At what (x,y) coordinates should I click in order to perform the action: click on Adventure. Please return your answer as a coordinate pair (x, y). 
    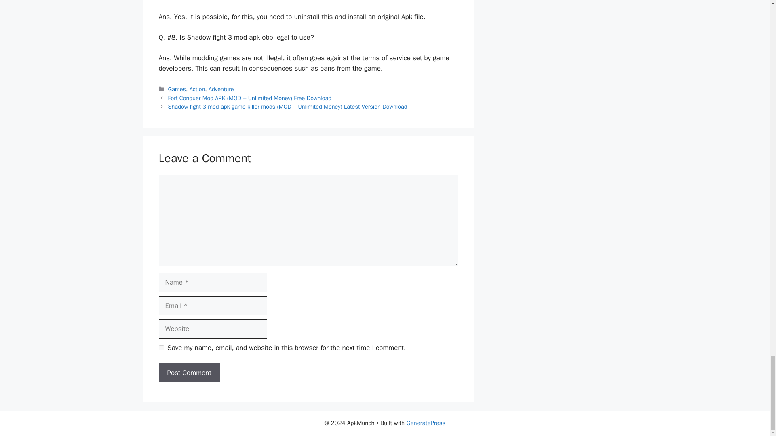
    Looking at the image, I should click on (221, 89).